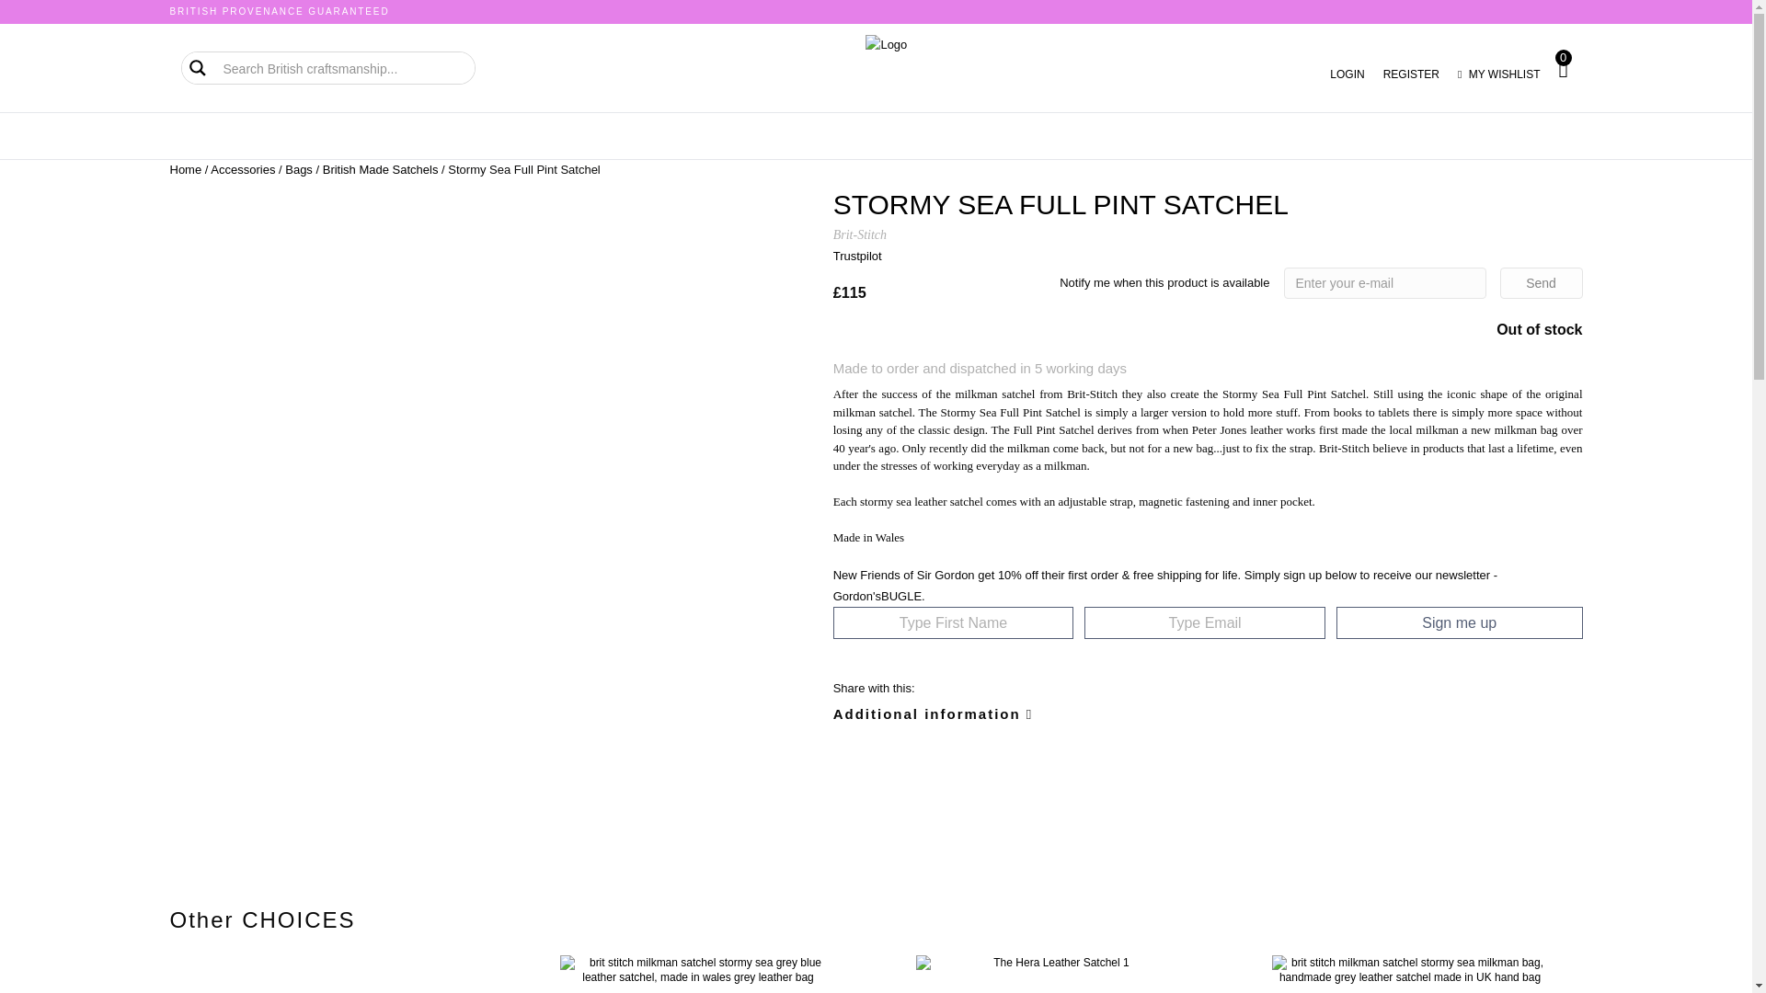 The height and width of the screenshot is (993, 1766). What do you see at coordinates (859, 235) in the screenshot?
I see `Brit-Stitch` at bounding box center [859, 235].